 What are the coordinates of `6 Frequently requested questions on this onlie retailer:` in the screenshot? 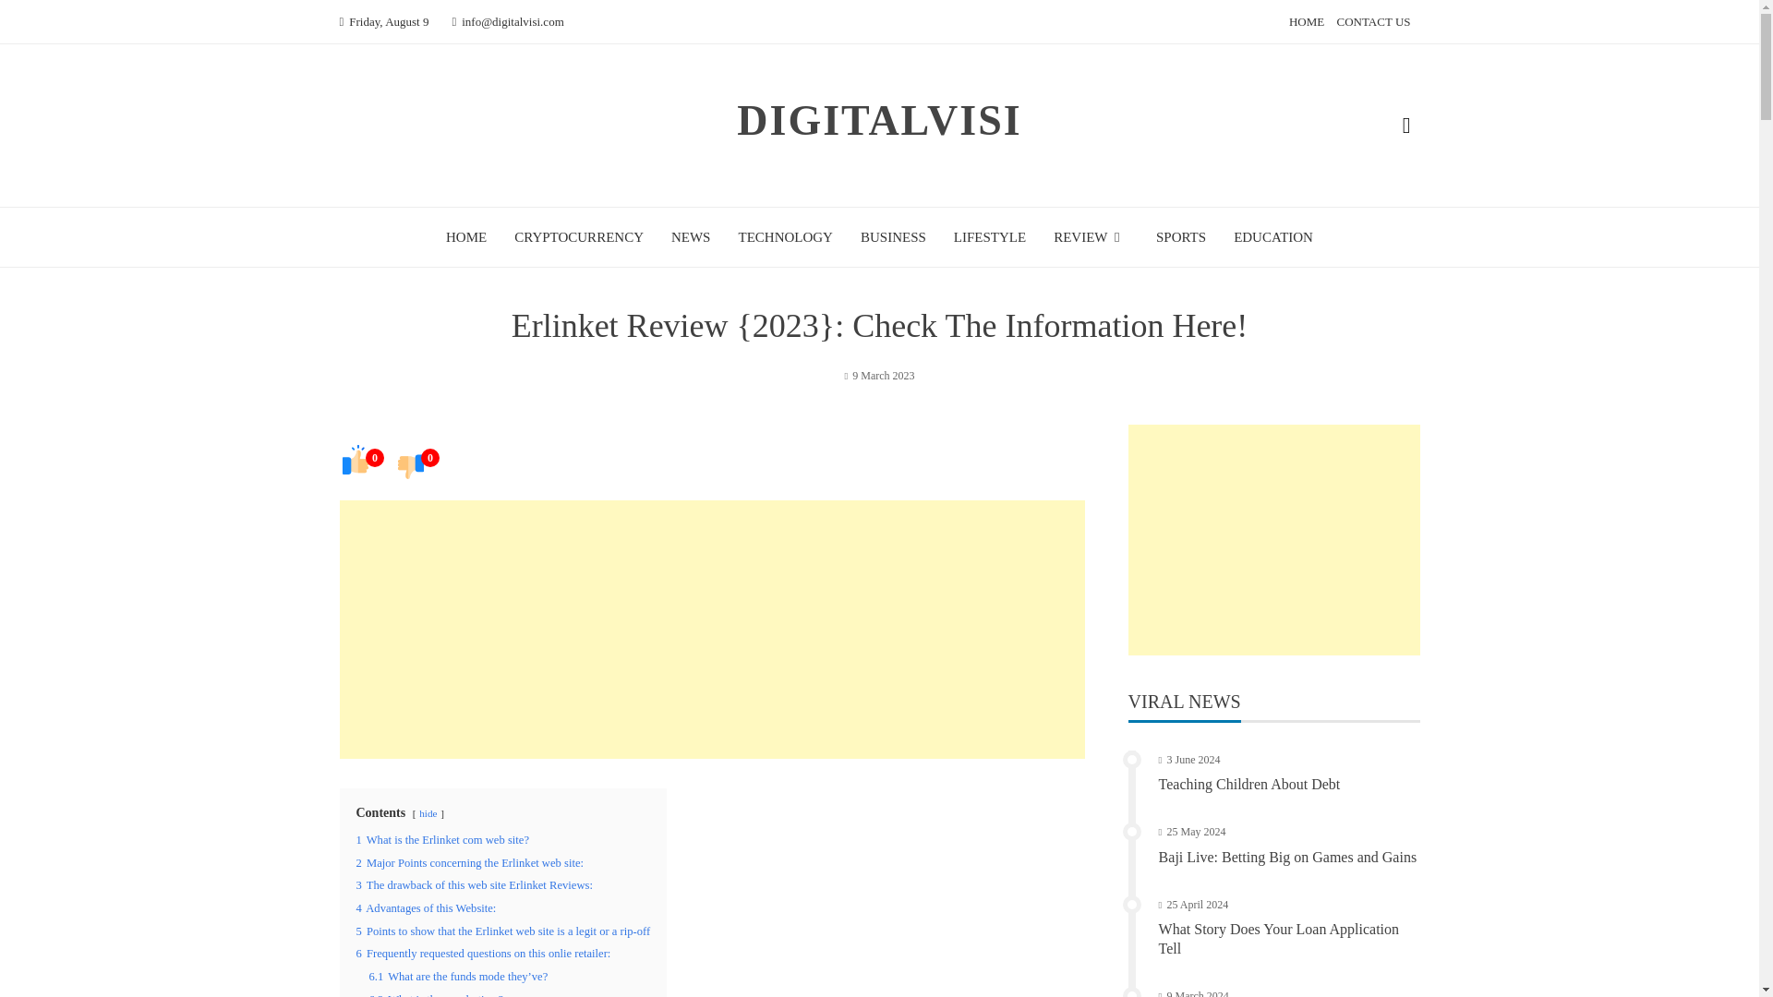 It's located at (484, 954).